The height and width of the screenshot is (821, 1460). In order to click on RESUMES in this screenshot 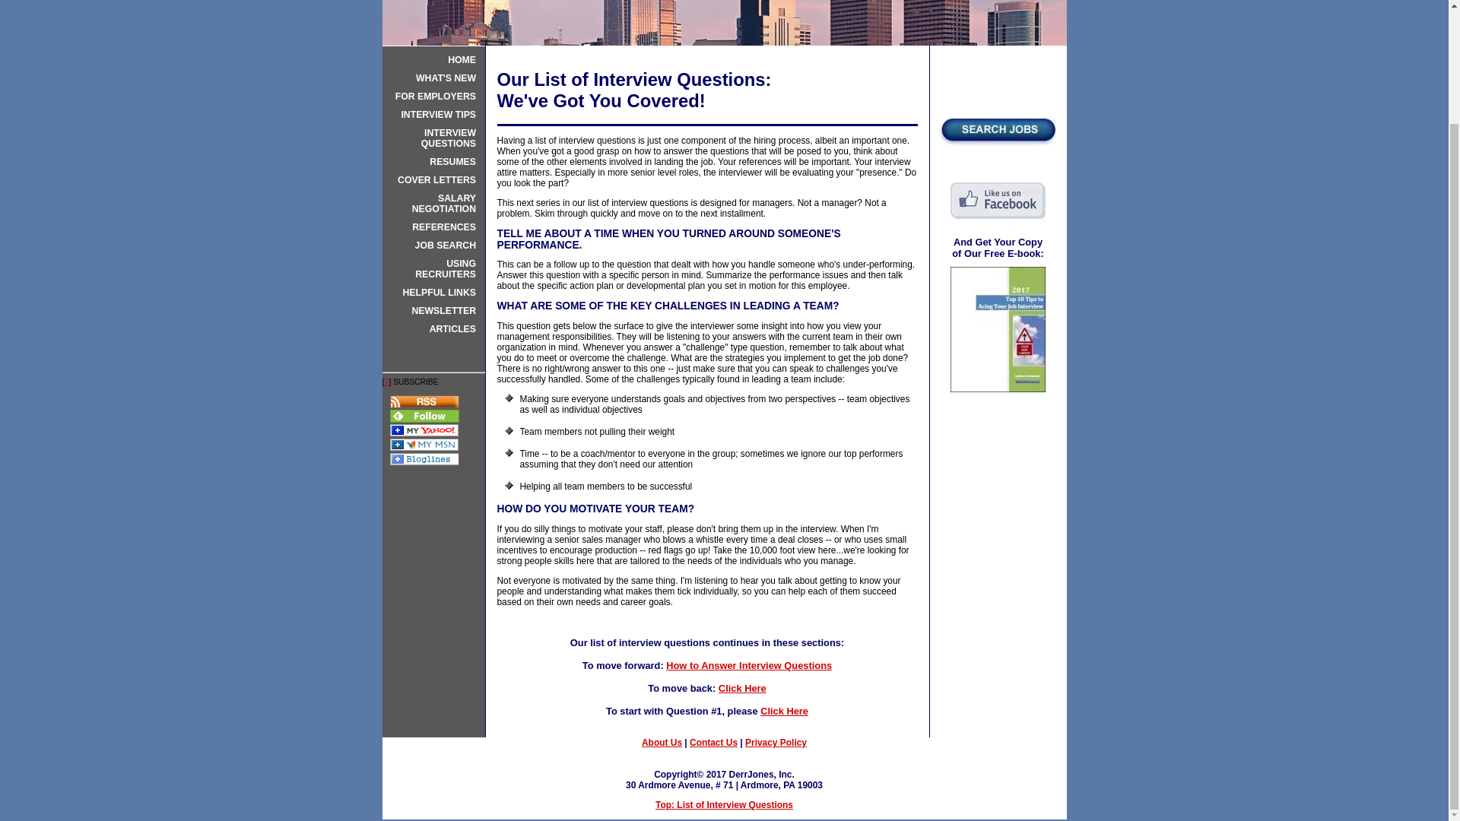, I will do `click(433, 161)`.